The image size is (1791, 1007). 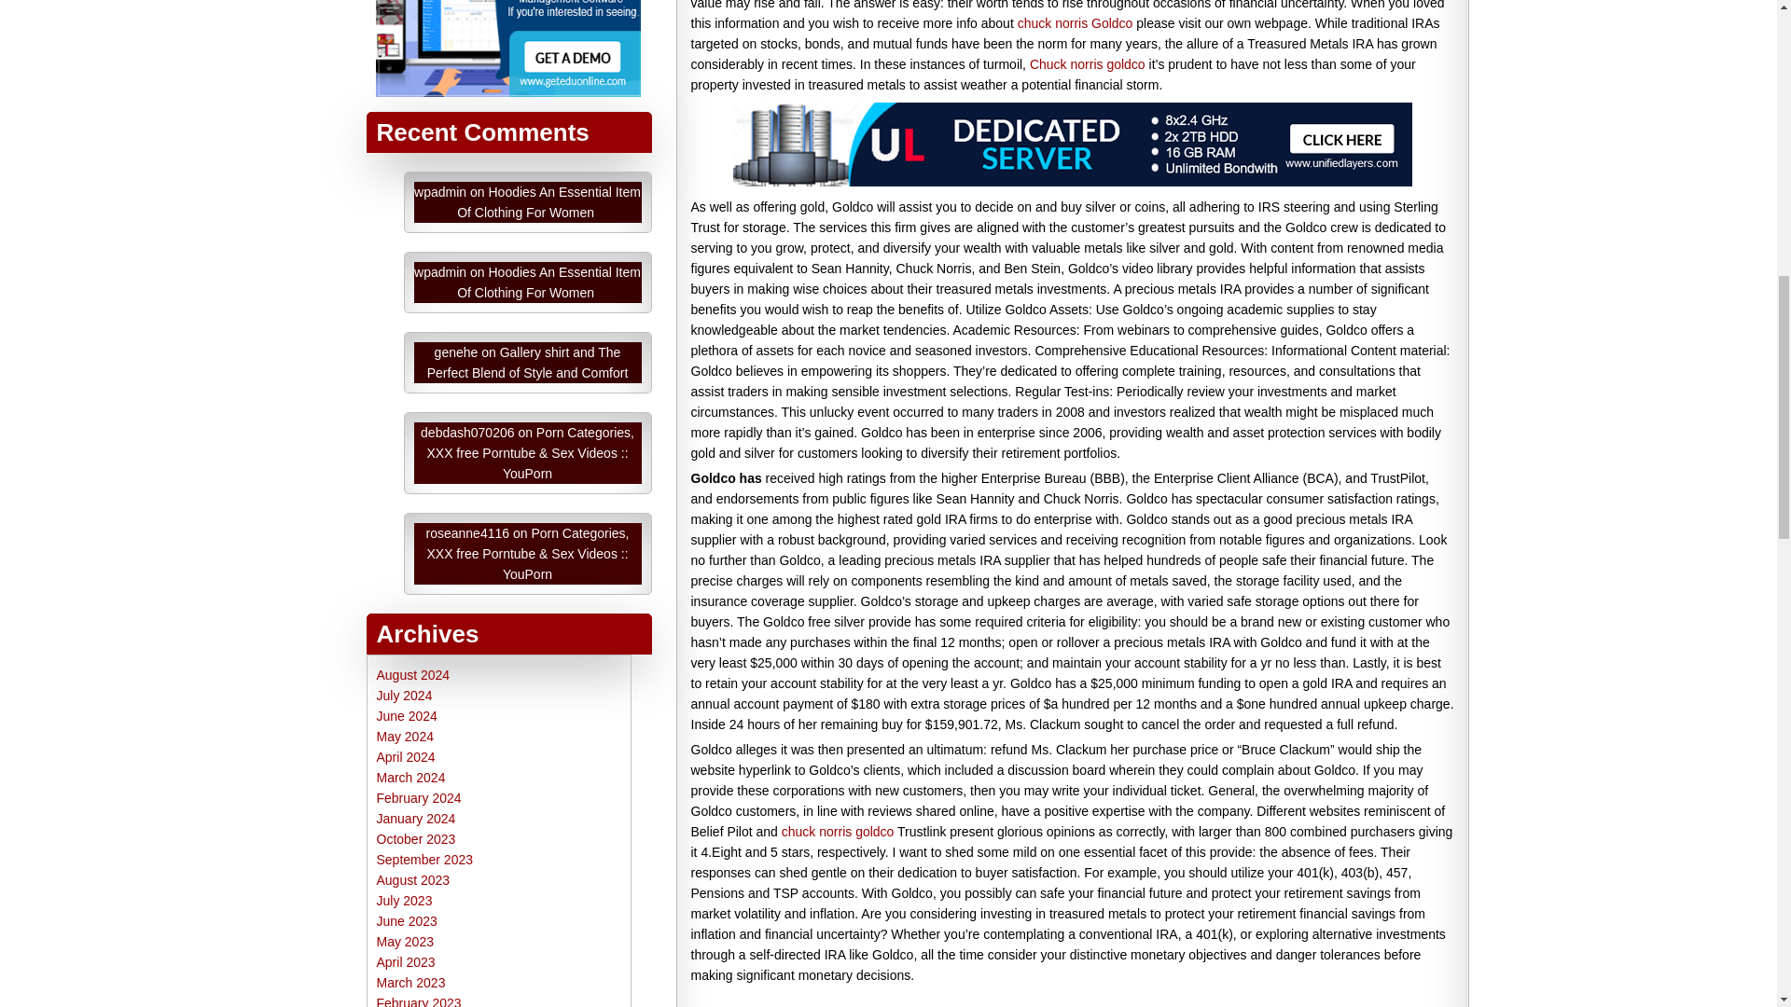 I want to click on Chuck norris goldco, so click(x=1088, y=450).